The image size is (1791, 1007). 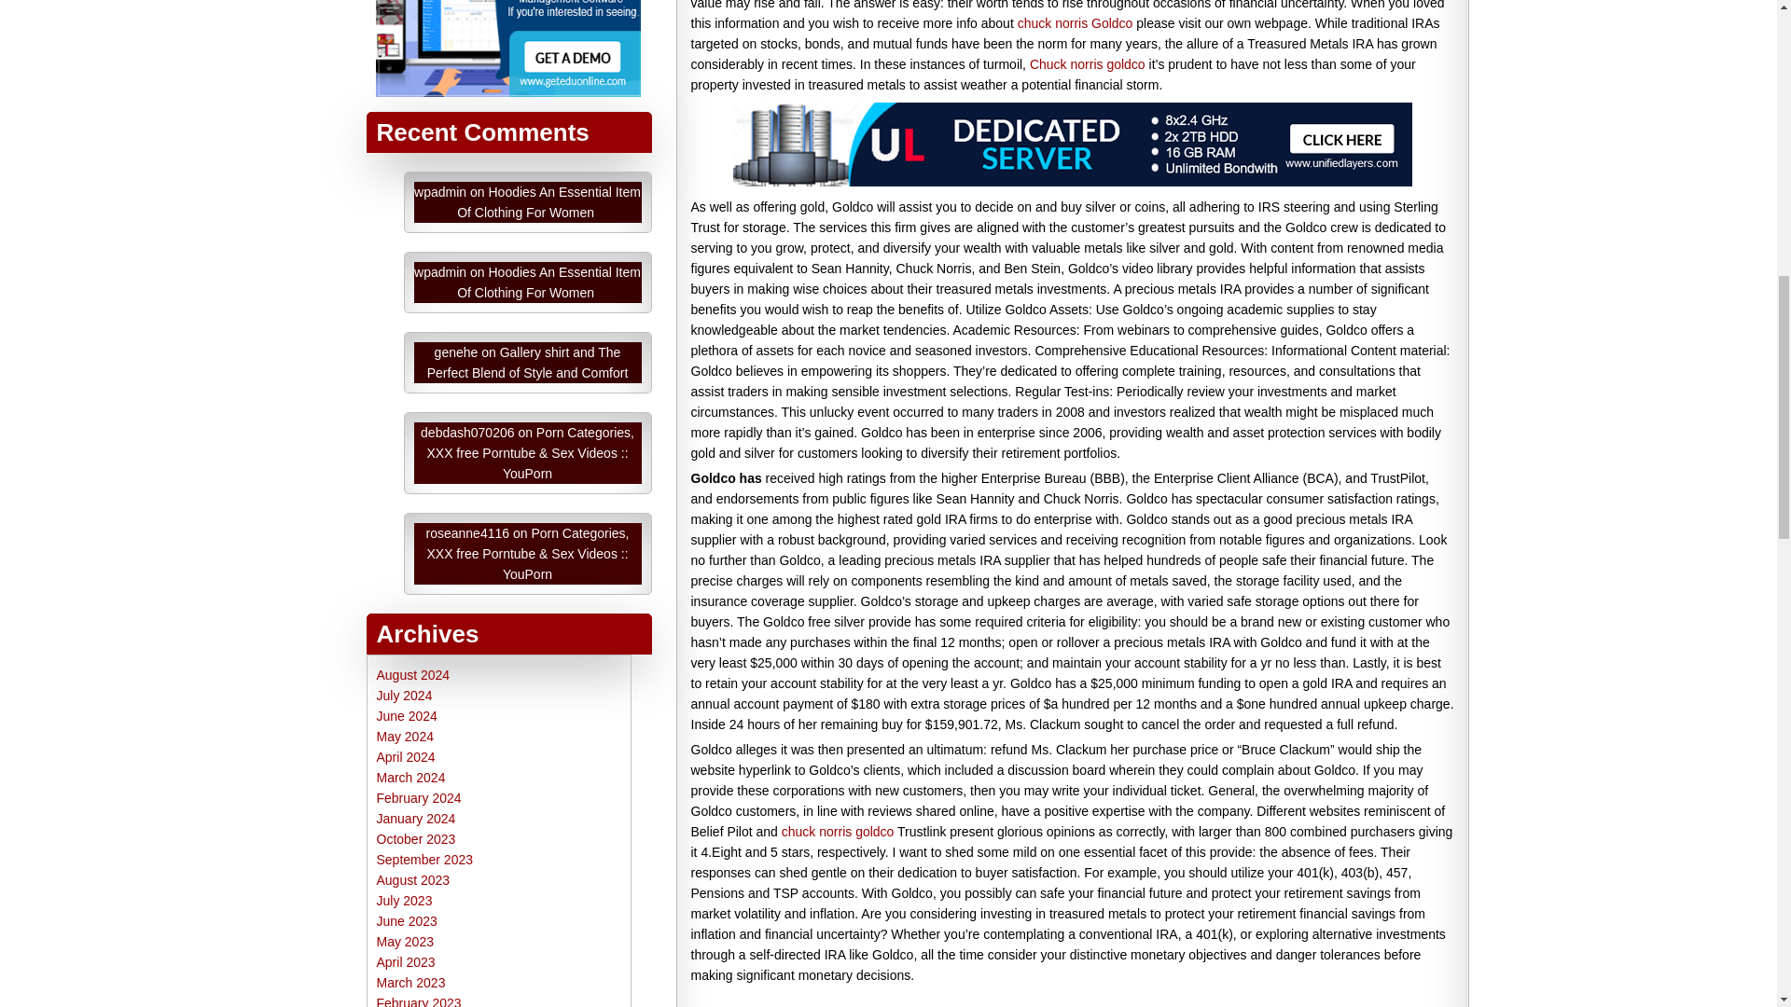 I want to click on Chuck norris goldco, so click(x=1088, y=450).